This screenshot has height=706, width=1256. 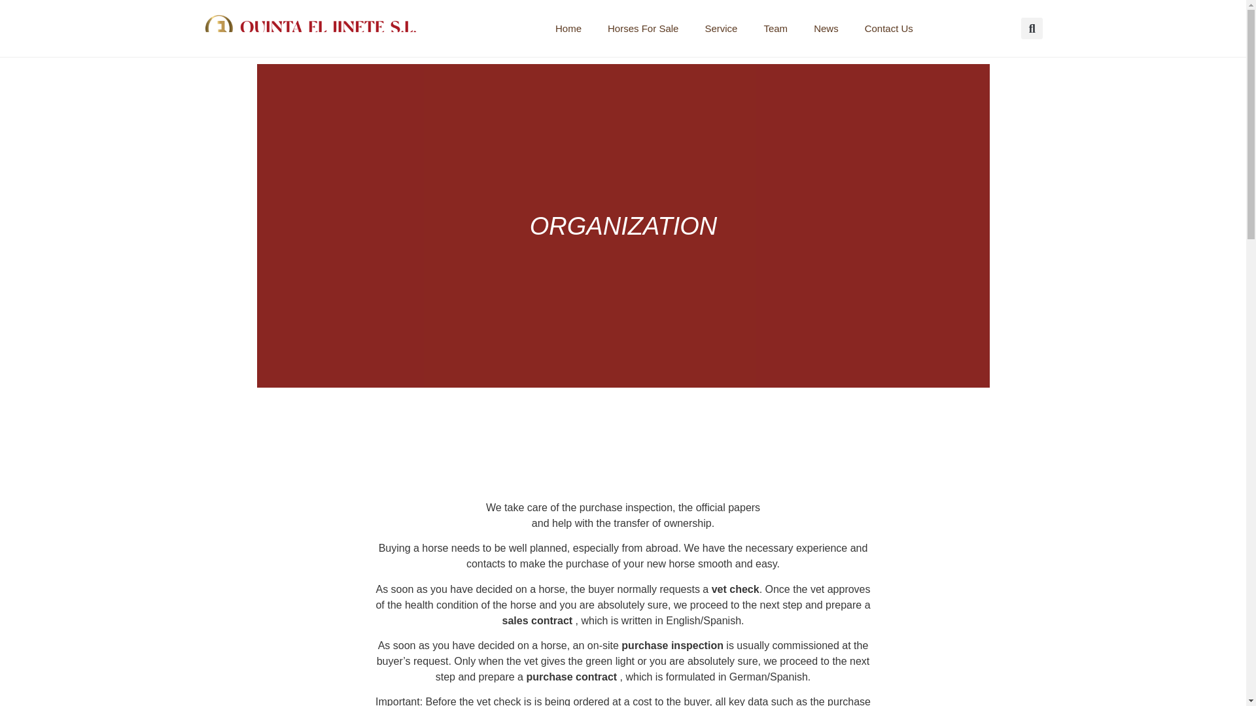 I want to click on Team, so click(x=775, y=27).